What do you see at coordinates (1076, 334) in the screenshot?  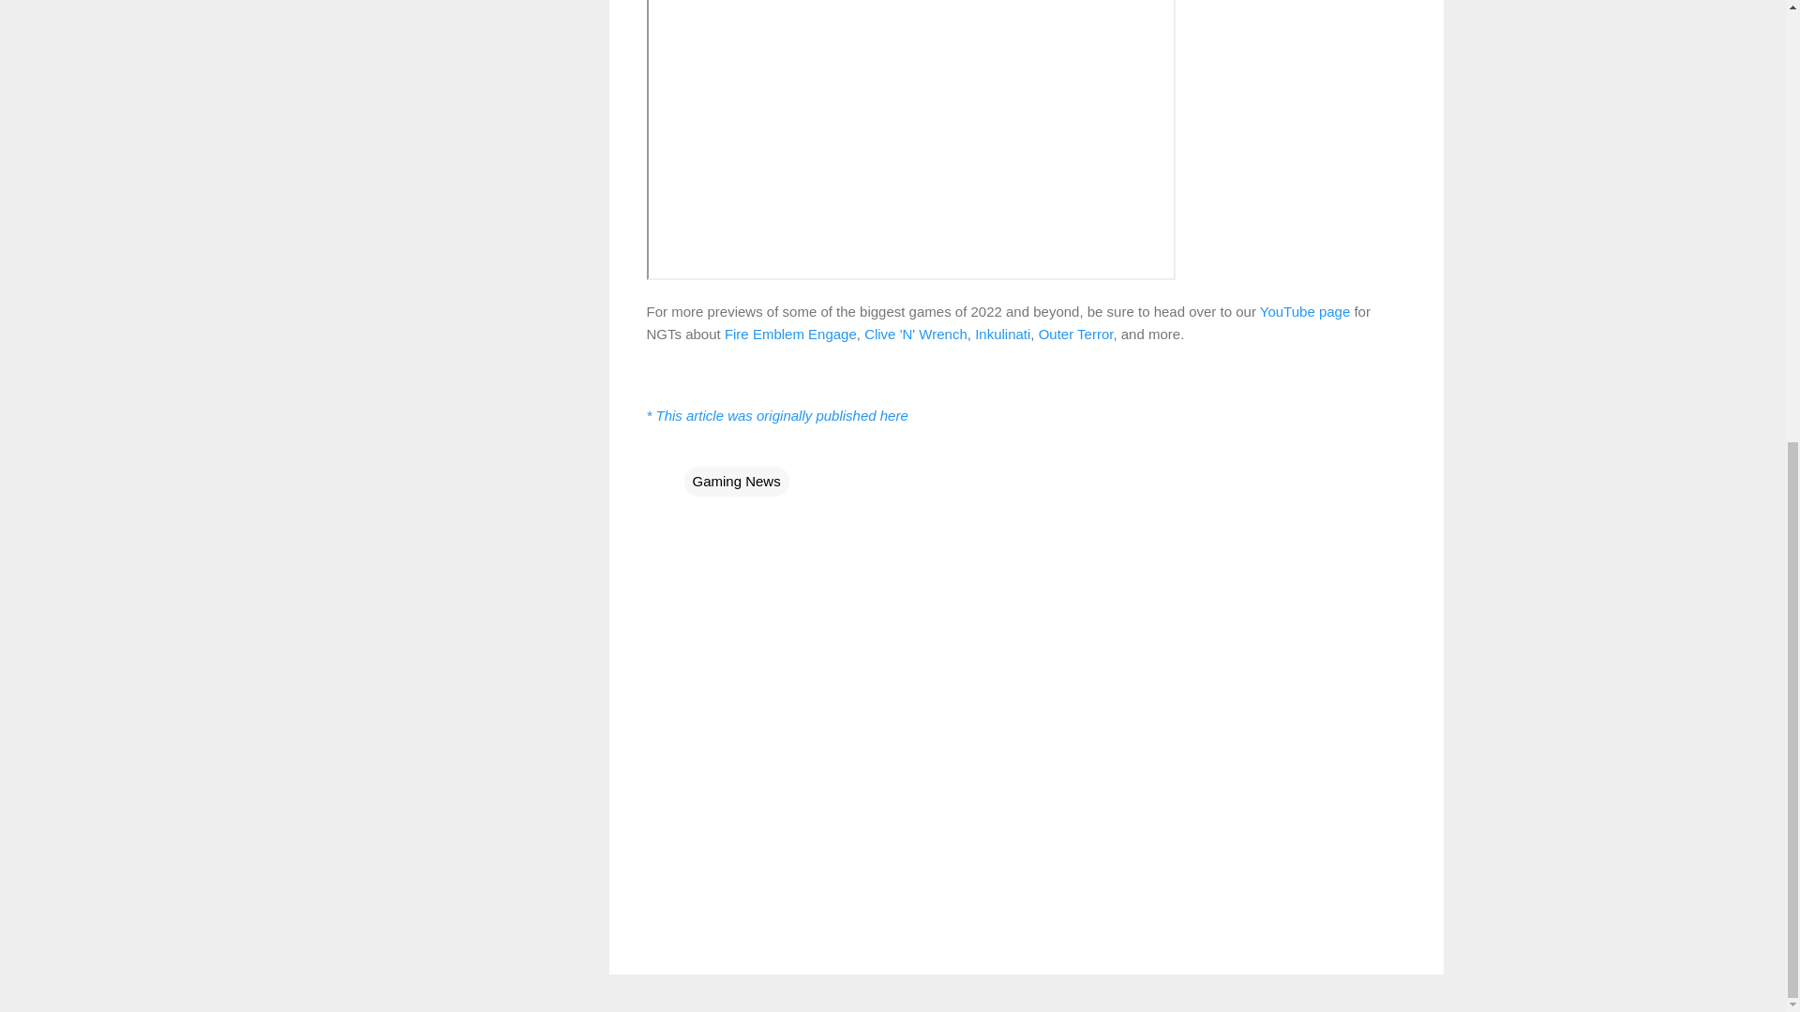 I see `Outer Terror` at bounding box center [1076, 334].